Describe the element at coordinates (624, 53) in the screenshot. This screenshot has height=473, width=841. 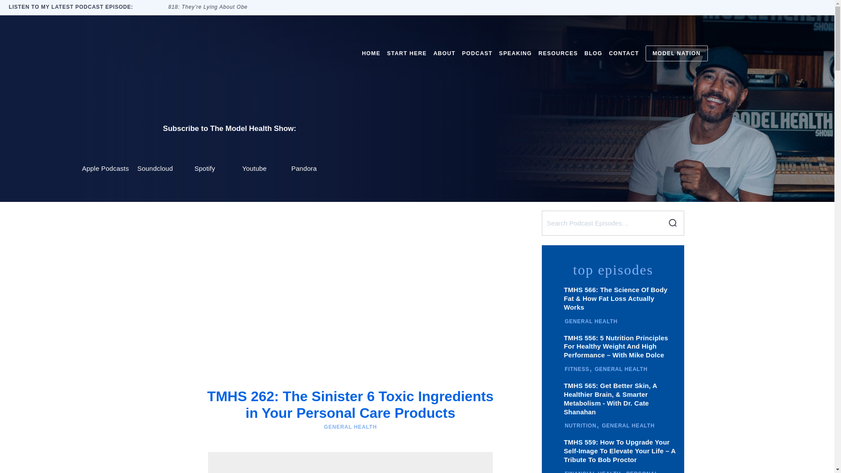
I see `CONTACT` at that location.